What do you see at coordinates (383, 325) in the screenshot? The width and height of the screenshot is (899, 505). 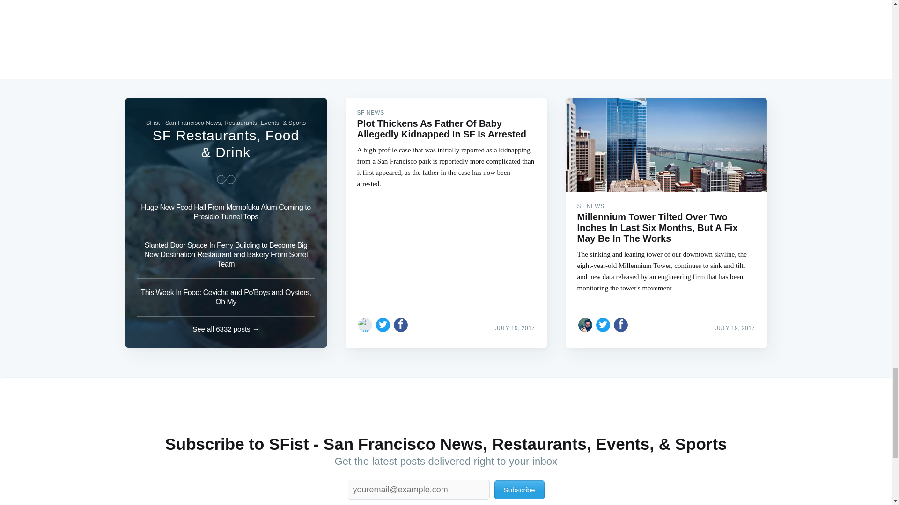 I see `Share on Twitter` at bounding box center [383, 325].